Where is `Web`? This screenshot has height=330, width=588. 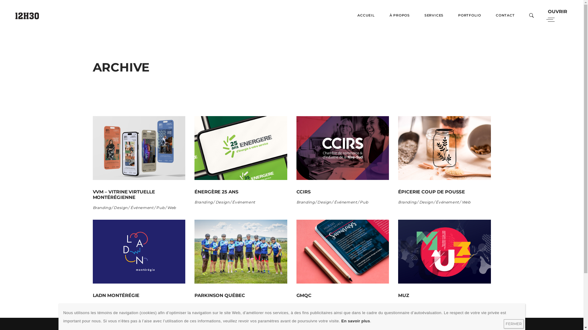 Web is located at coordinates (236, 306).